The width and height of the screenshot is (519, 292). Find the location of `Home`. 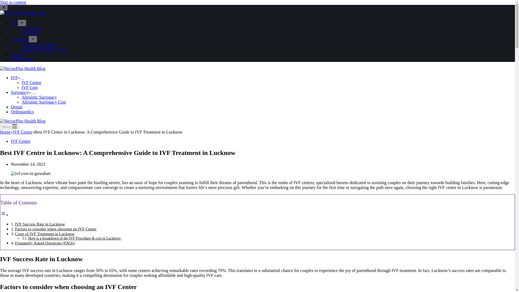

Home is located at coordinates (5, 132).